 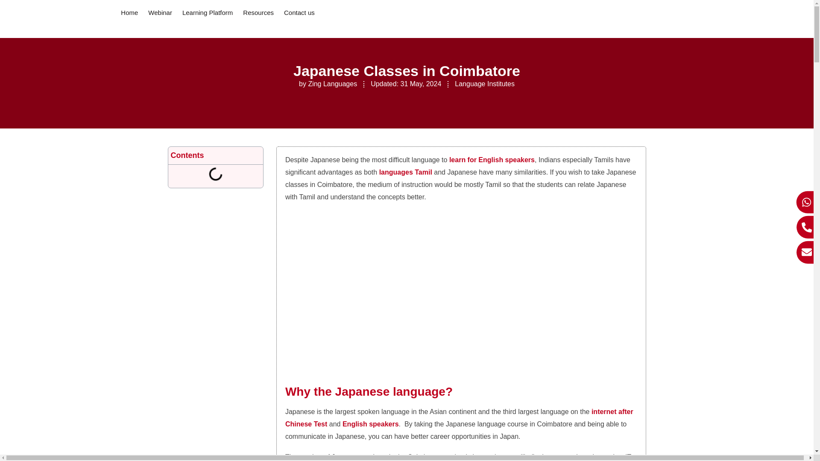 What do you see at coordinates (405, 172) in the screenshot?
I see `languages Tamil` at bounding box center [405, 172].